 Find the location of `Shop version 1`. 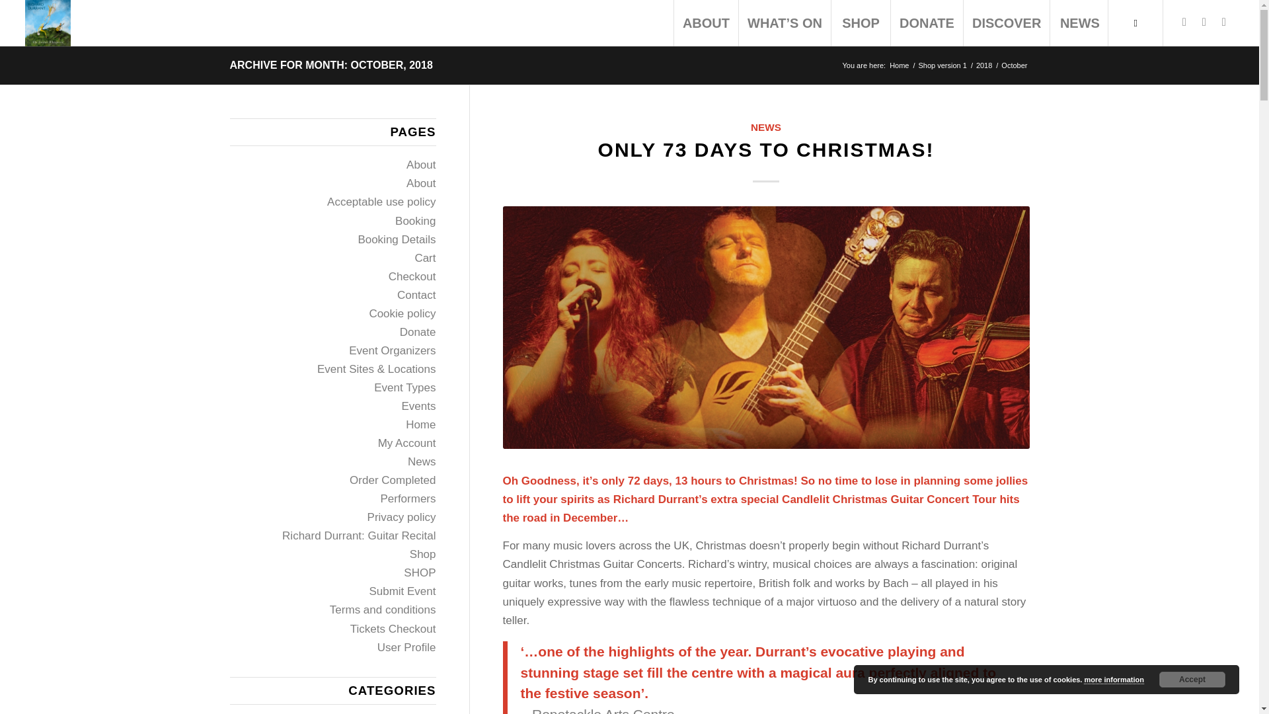

Shop version 1 is located at coordinates (942, 65).